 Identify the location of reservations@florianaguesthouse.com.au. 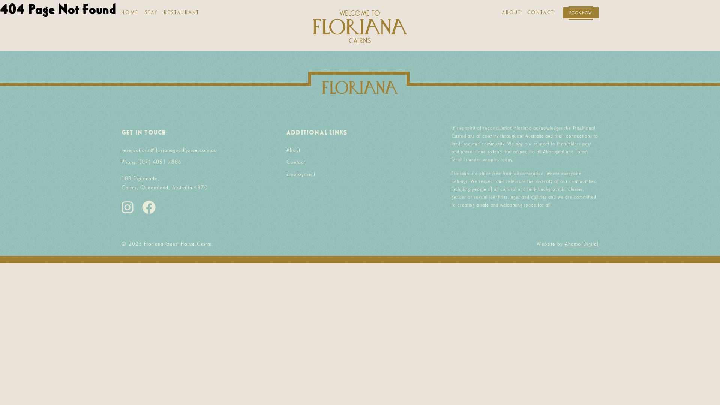
(169, 150).